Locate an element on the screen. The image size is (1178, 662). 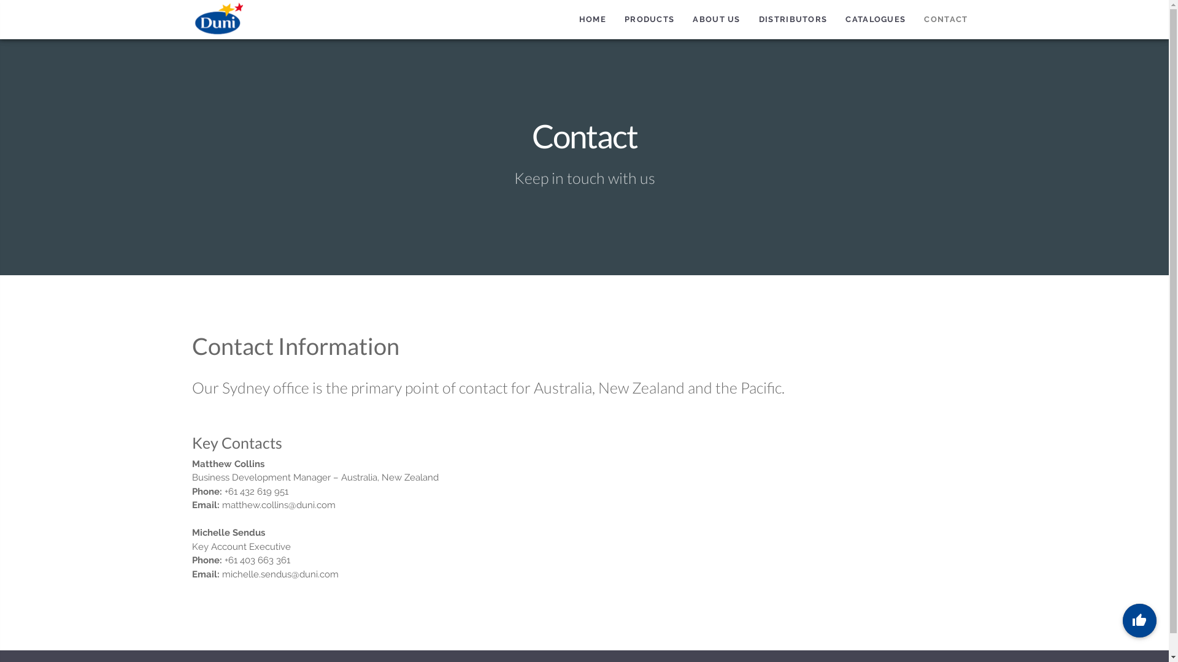
ABOUT US is located at coordinates (717, 20).